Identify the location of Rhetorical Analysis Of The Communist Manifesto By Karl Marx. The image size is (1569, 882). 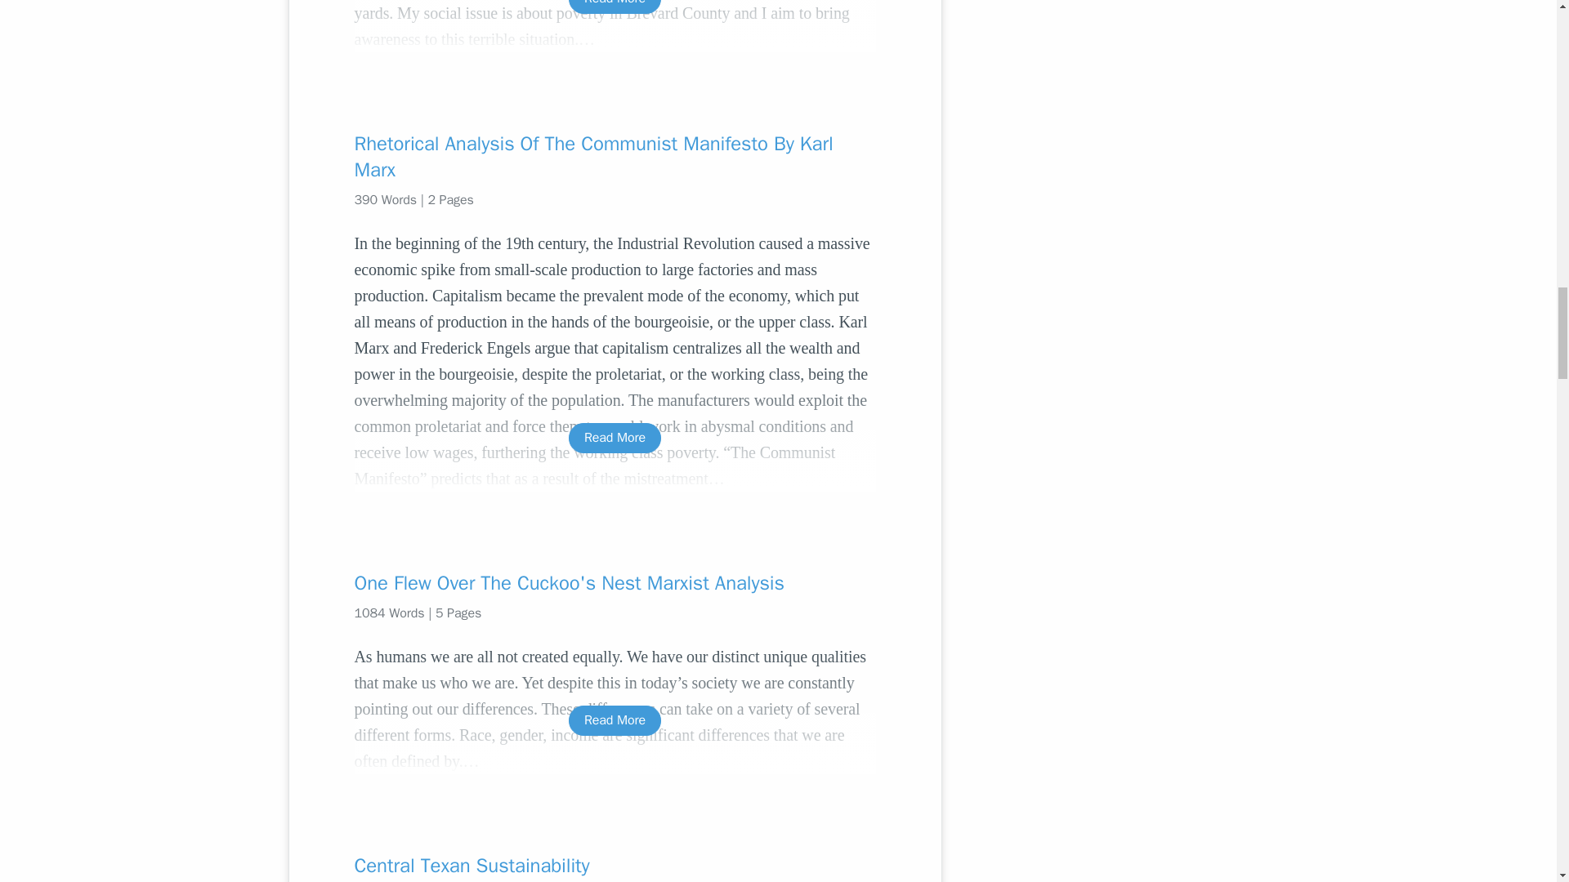
(615, 157).